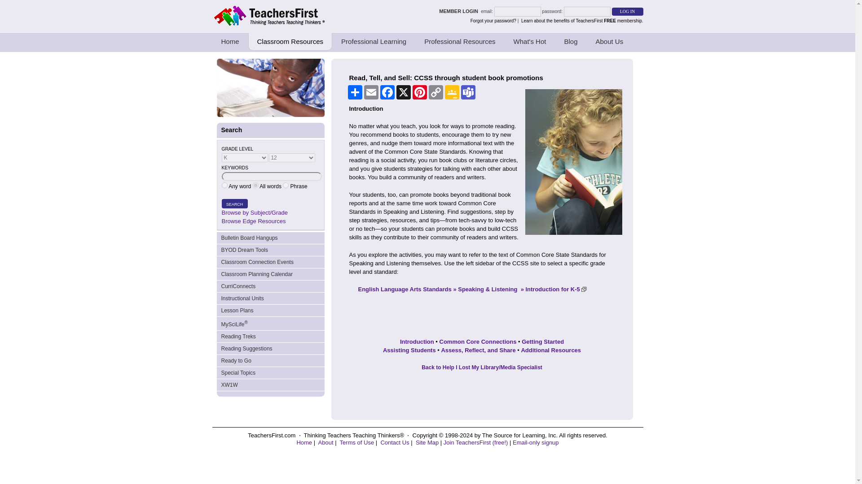  I want to click on Instructional Units, so click(270, 298).